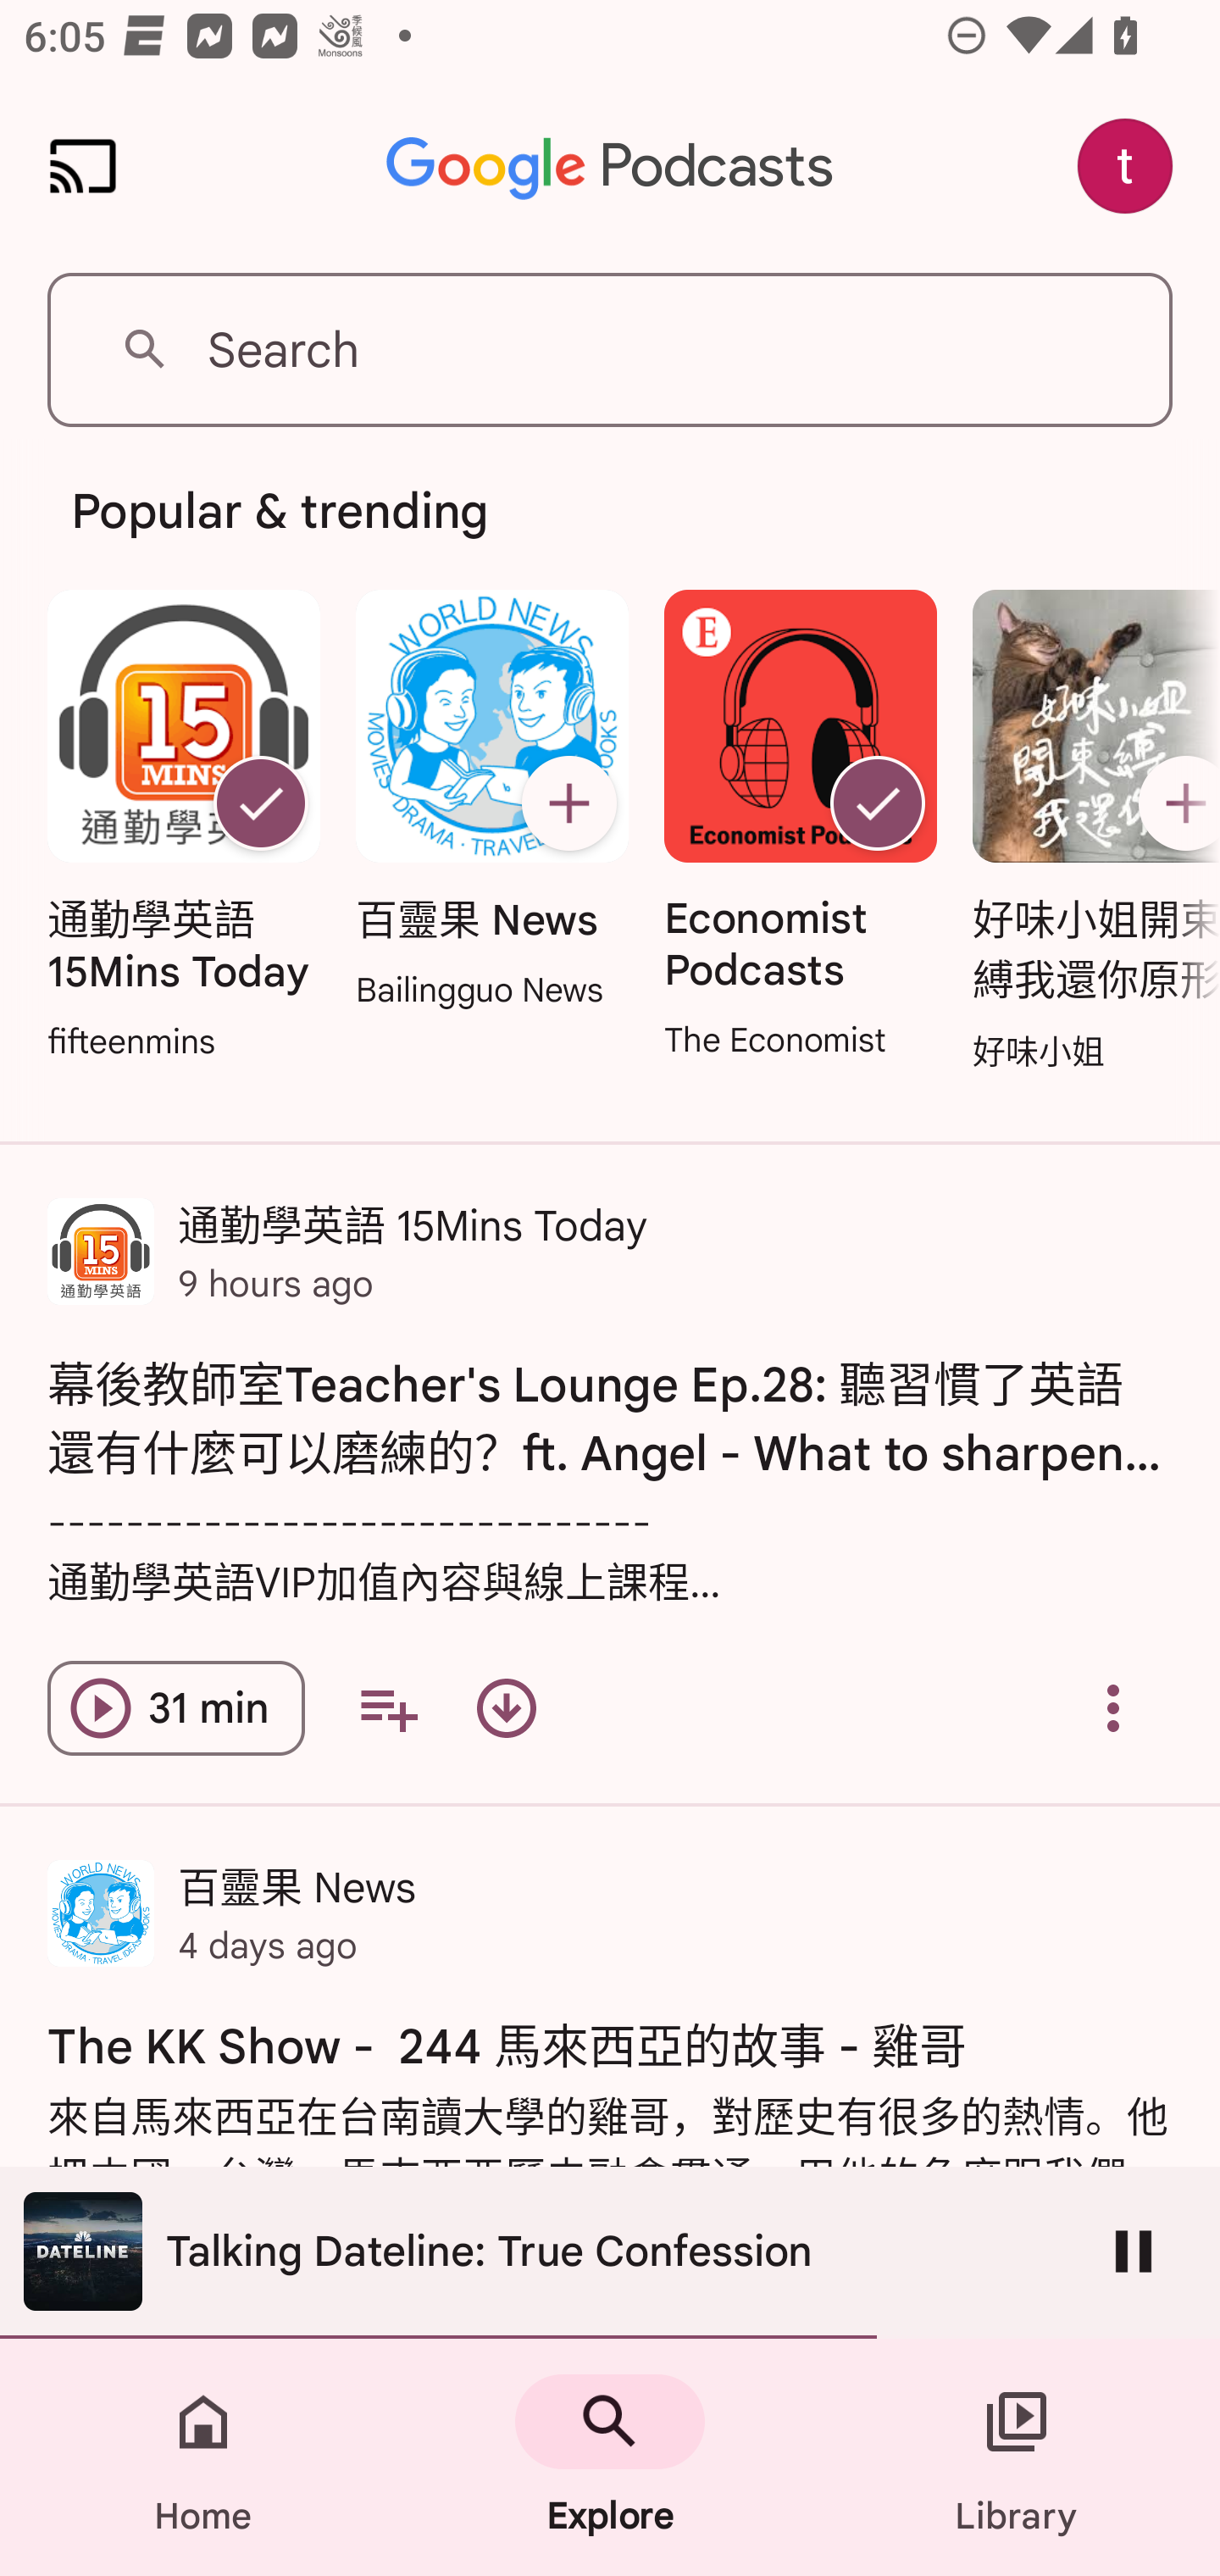 The image size is (1220, 2576). What do you see at coordinates (1134, 2251) in the screenshot?
I see `Pause` at bounding box center [1134, 2251].